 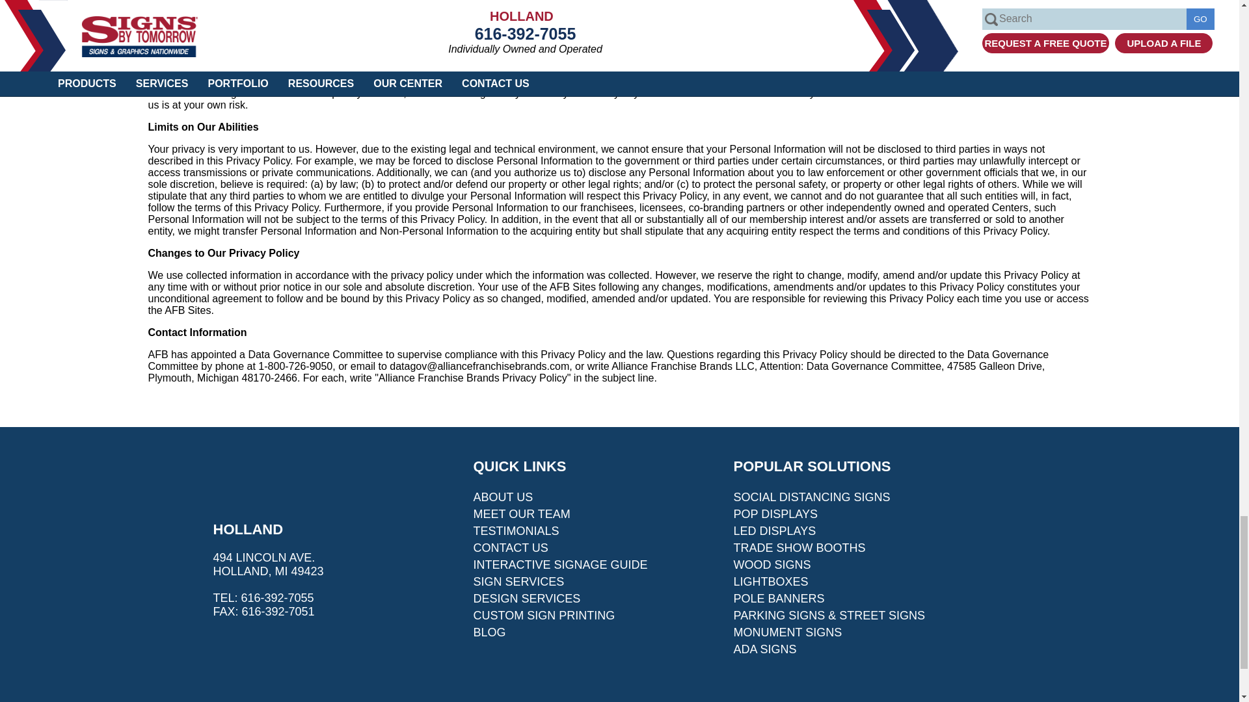 What do you see at coordinates (527, 598) in the screenshot?
I see `DESIGN SERVICES` at bounding box center [527, 598].